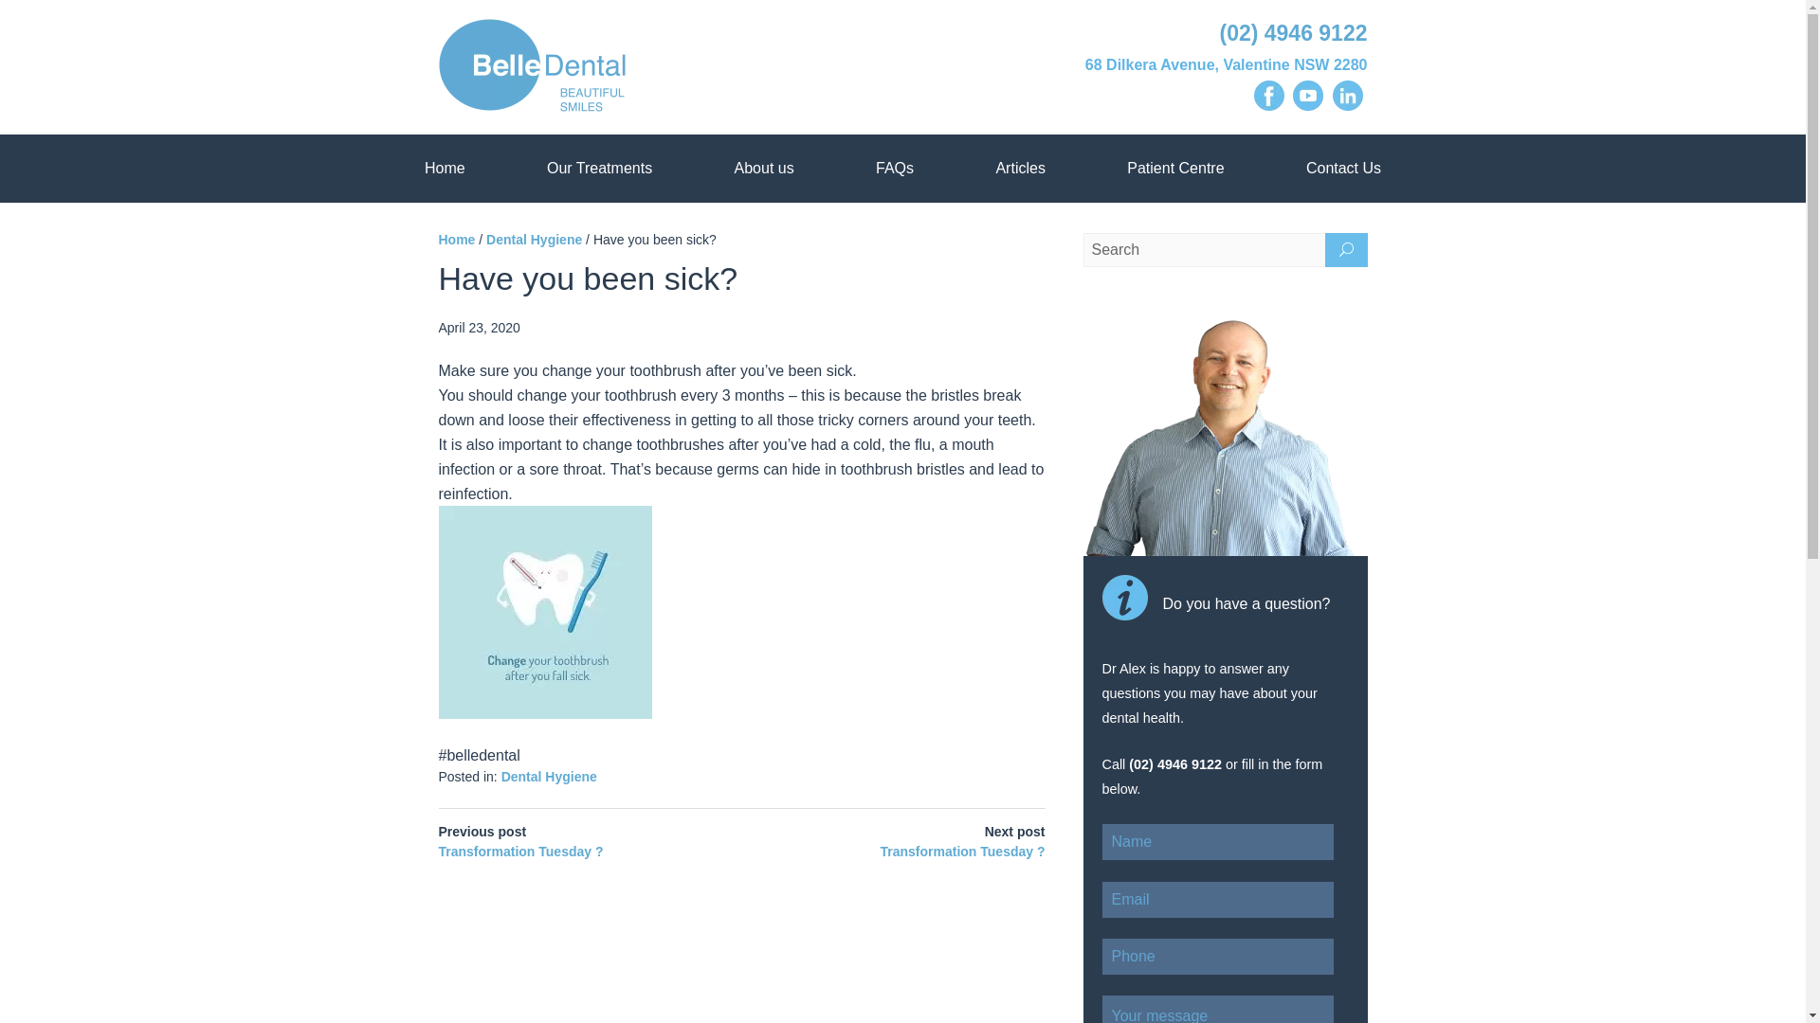  Describe the element at coordinates (764, 168) in the screenshot. I see `About us` at that location.